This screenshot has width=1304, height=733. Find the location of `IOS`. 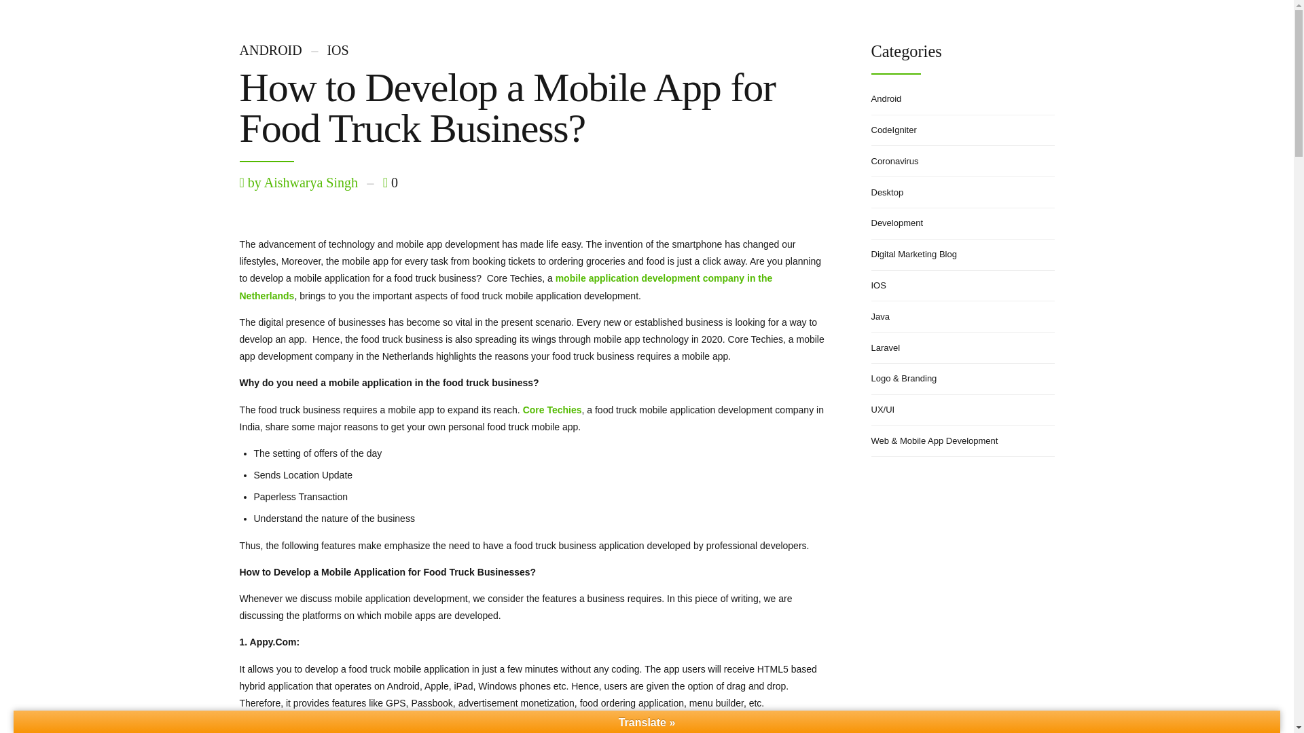

IOS is located at coordinates (326, 50).